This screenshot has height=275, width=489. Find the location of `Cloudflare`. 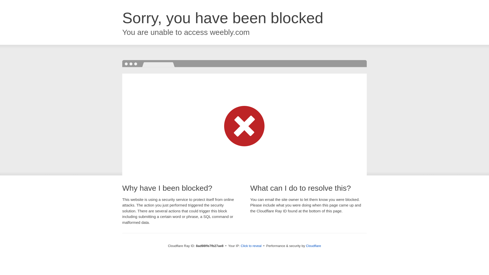

Cloudflare is located at coordinates (313, 246).